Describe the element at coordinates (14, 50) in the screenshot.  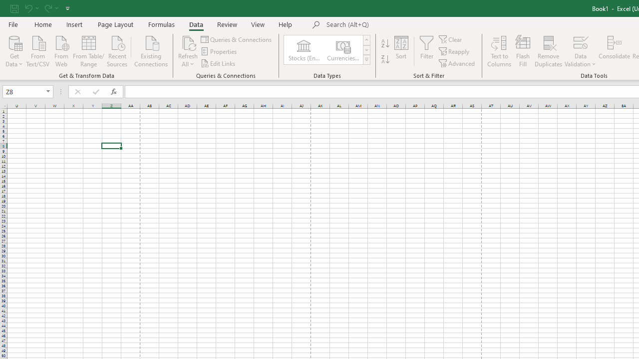
I see `Get Data` at that location.